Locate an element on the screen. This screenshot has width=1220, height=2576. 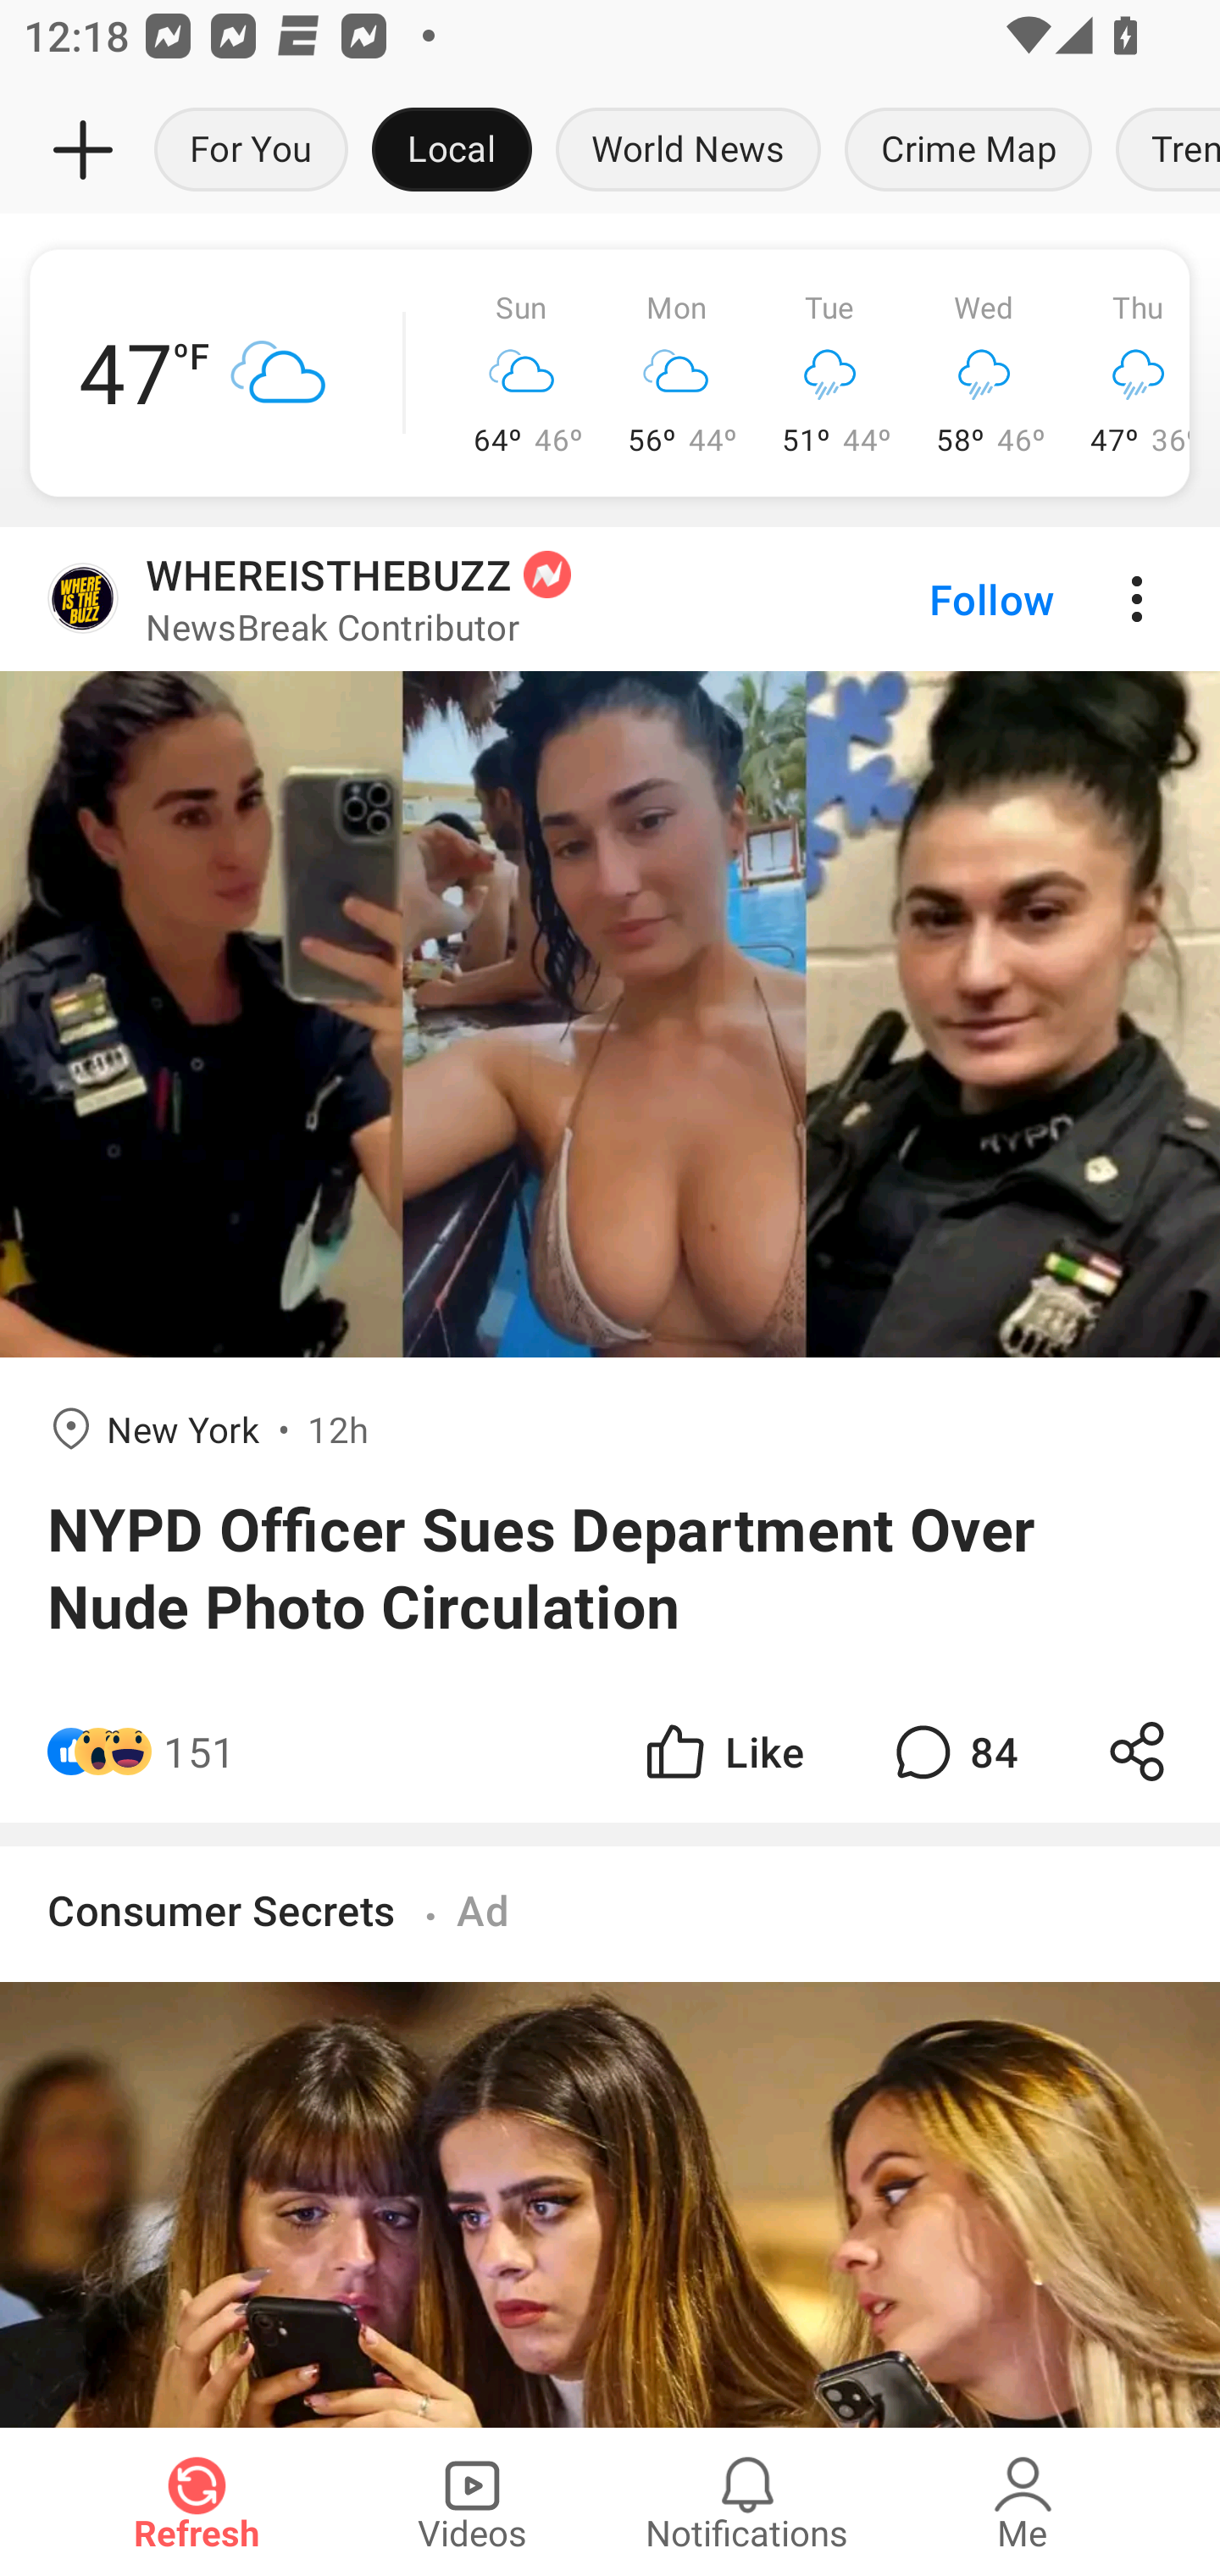
Tue 51º 44º is located at coordinates (830, 373).